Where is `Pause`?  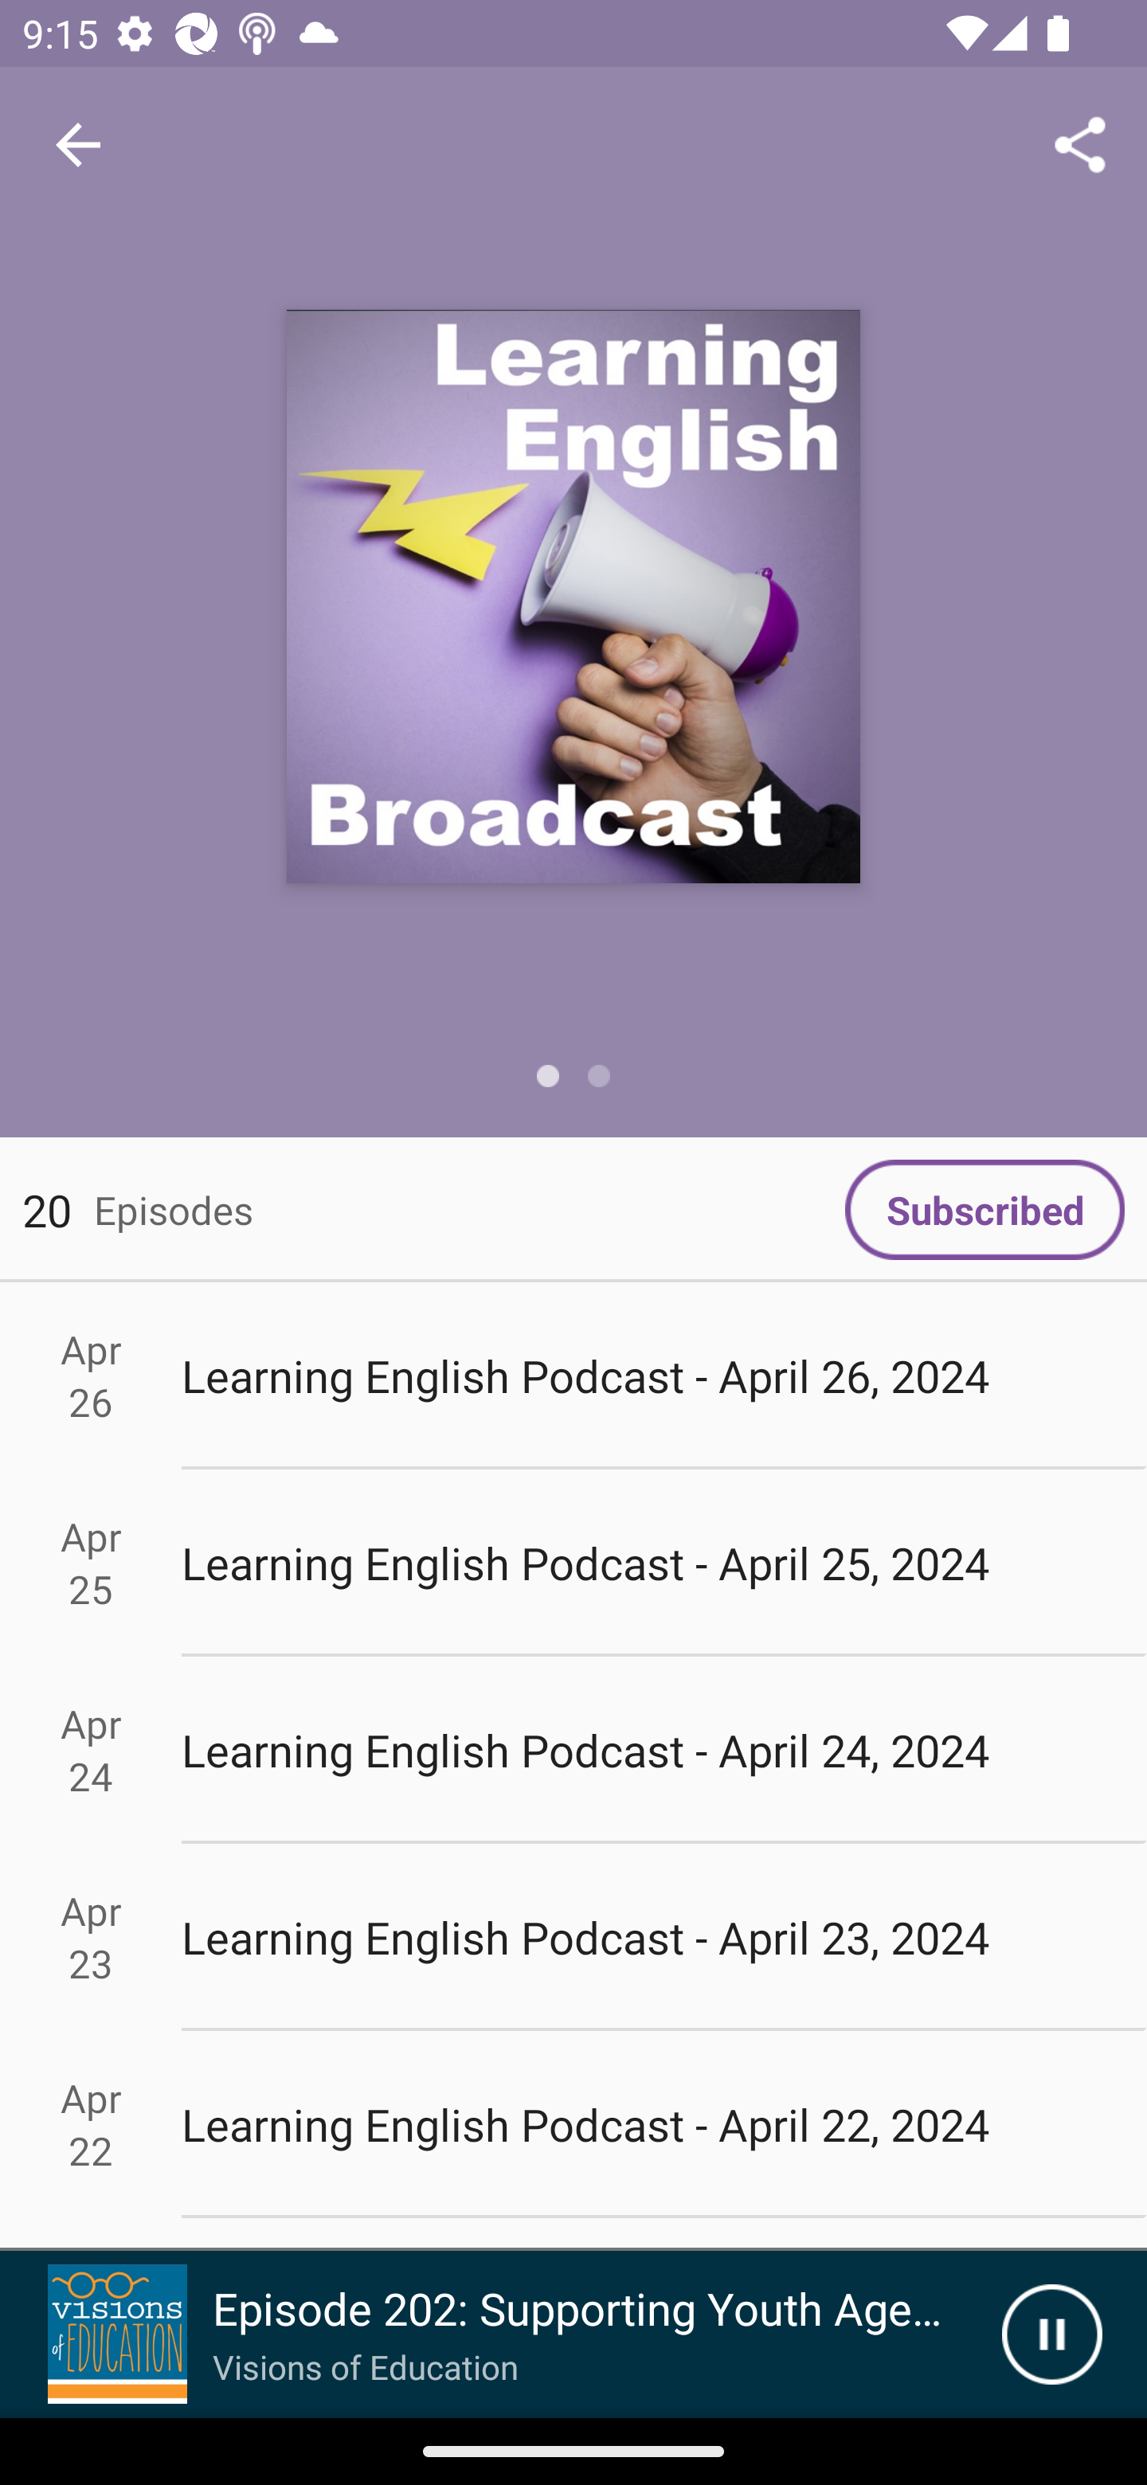 Pause is located at coordinates (1051, 2334).